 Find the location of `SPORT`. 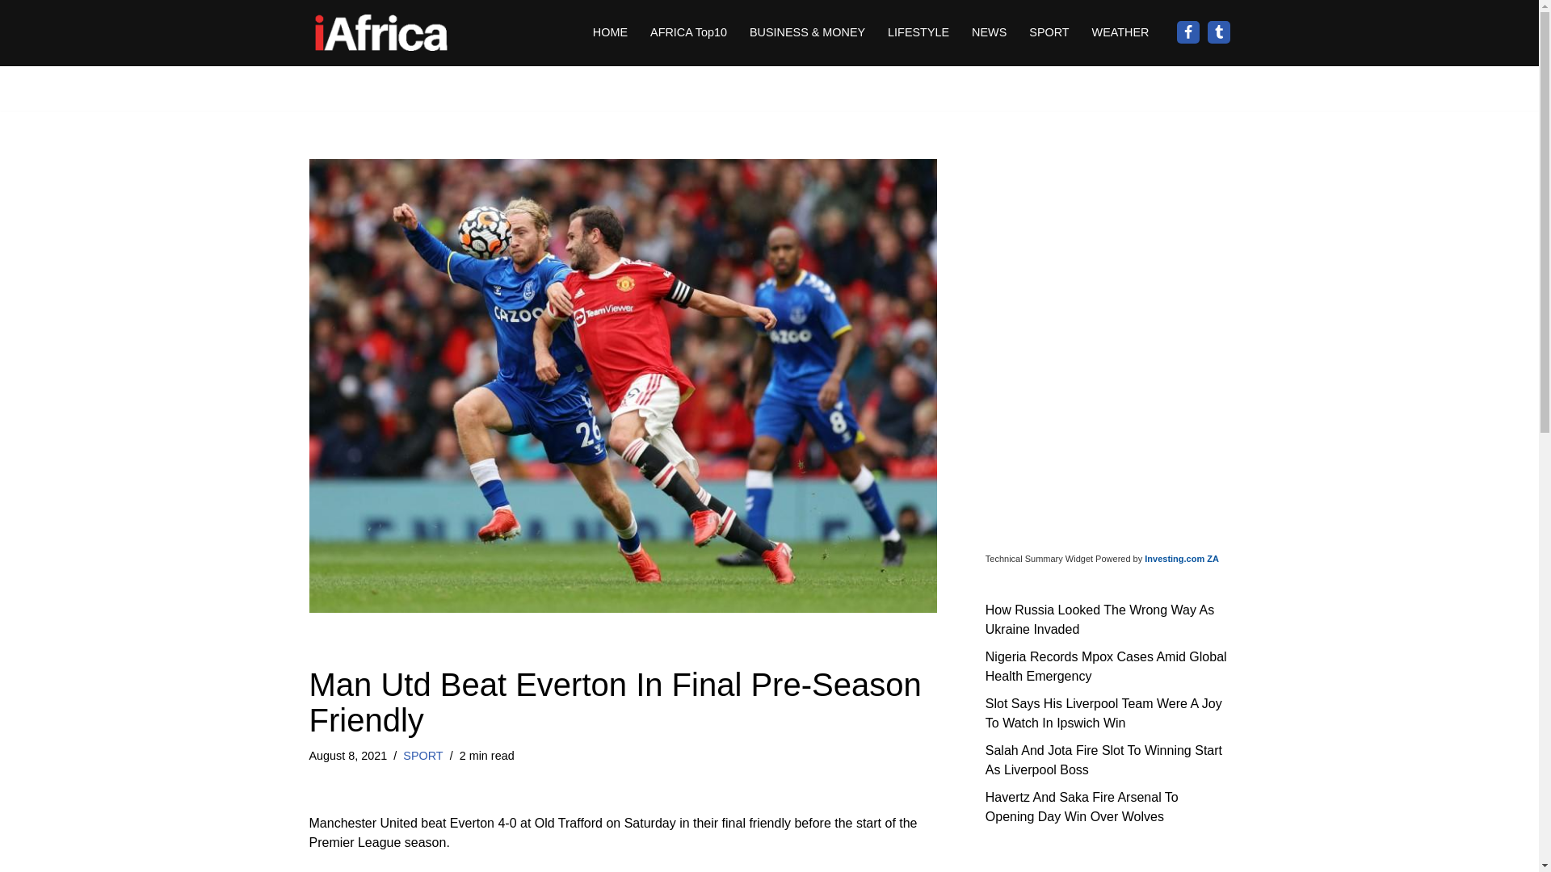

SPORT is located at coordinates (1049, 32).